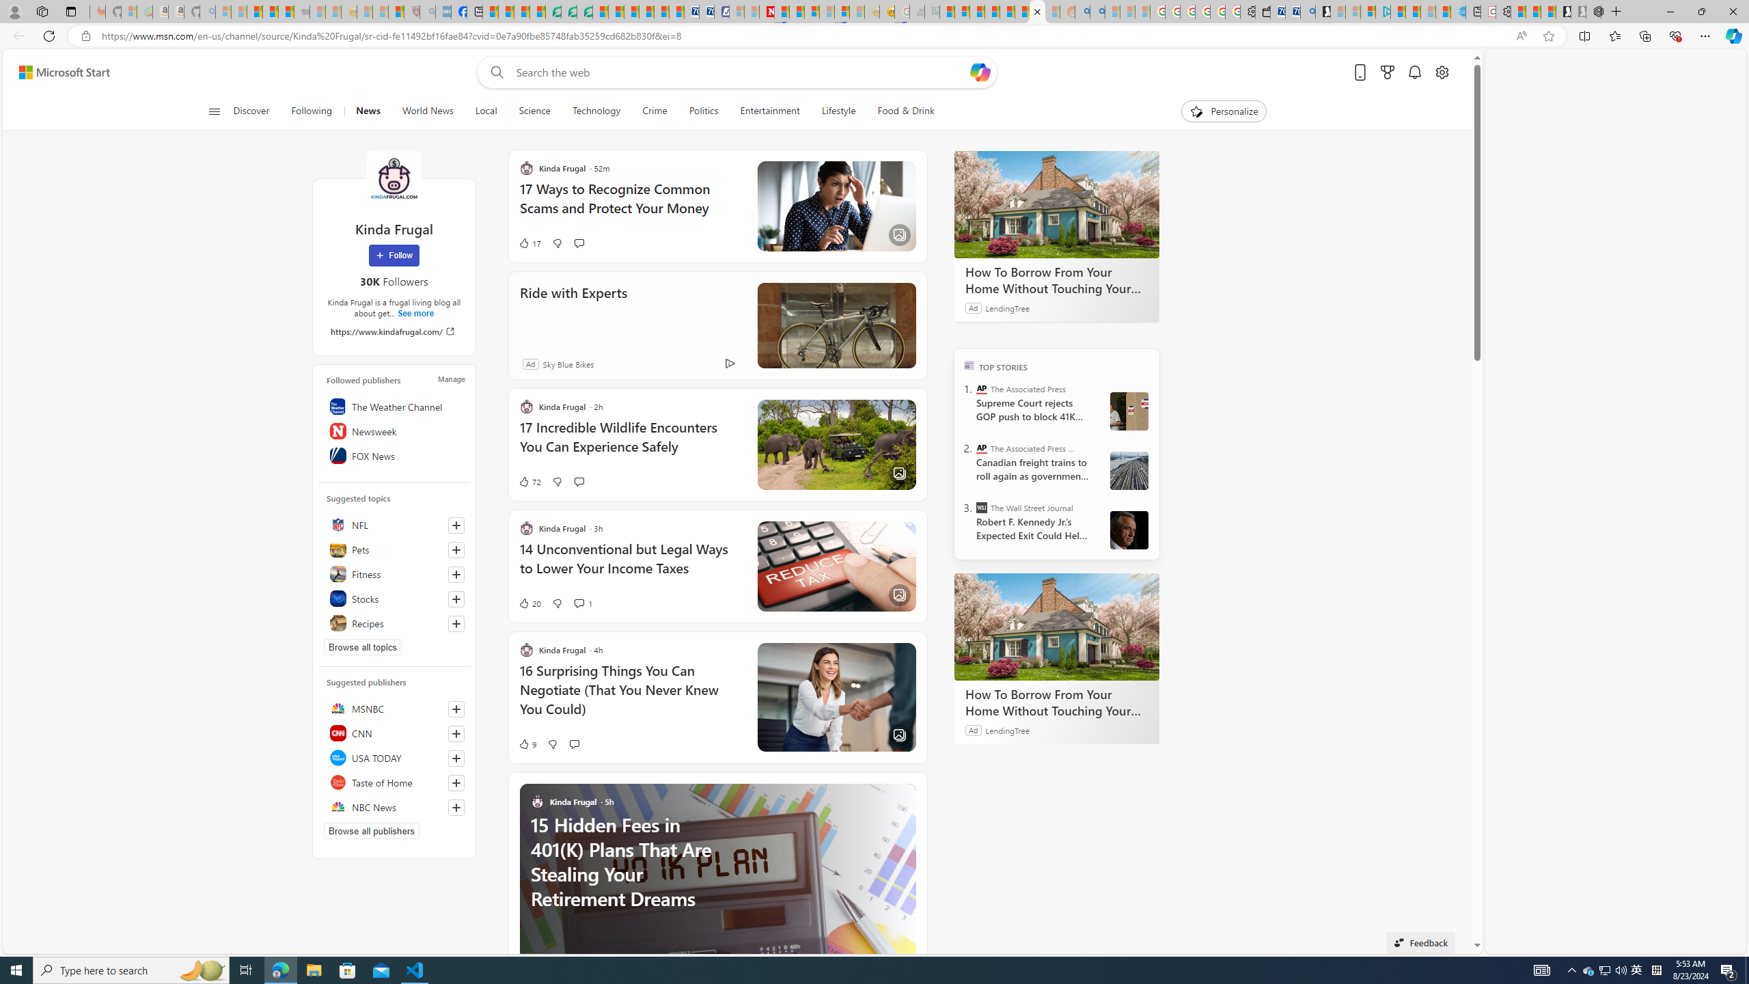 The height and width of the screenshot is (984, 1749). What do you see at coordinates (394, 406) in the screenshot?
I see `The Weather Channel` at bounding box center [394, 406].